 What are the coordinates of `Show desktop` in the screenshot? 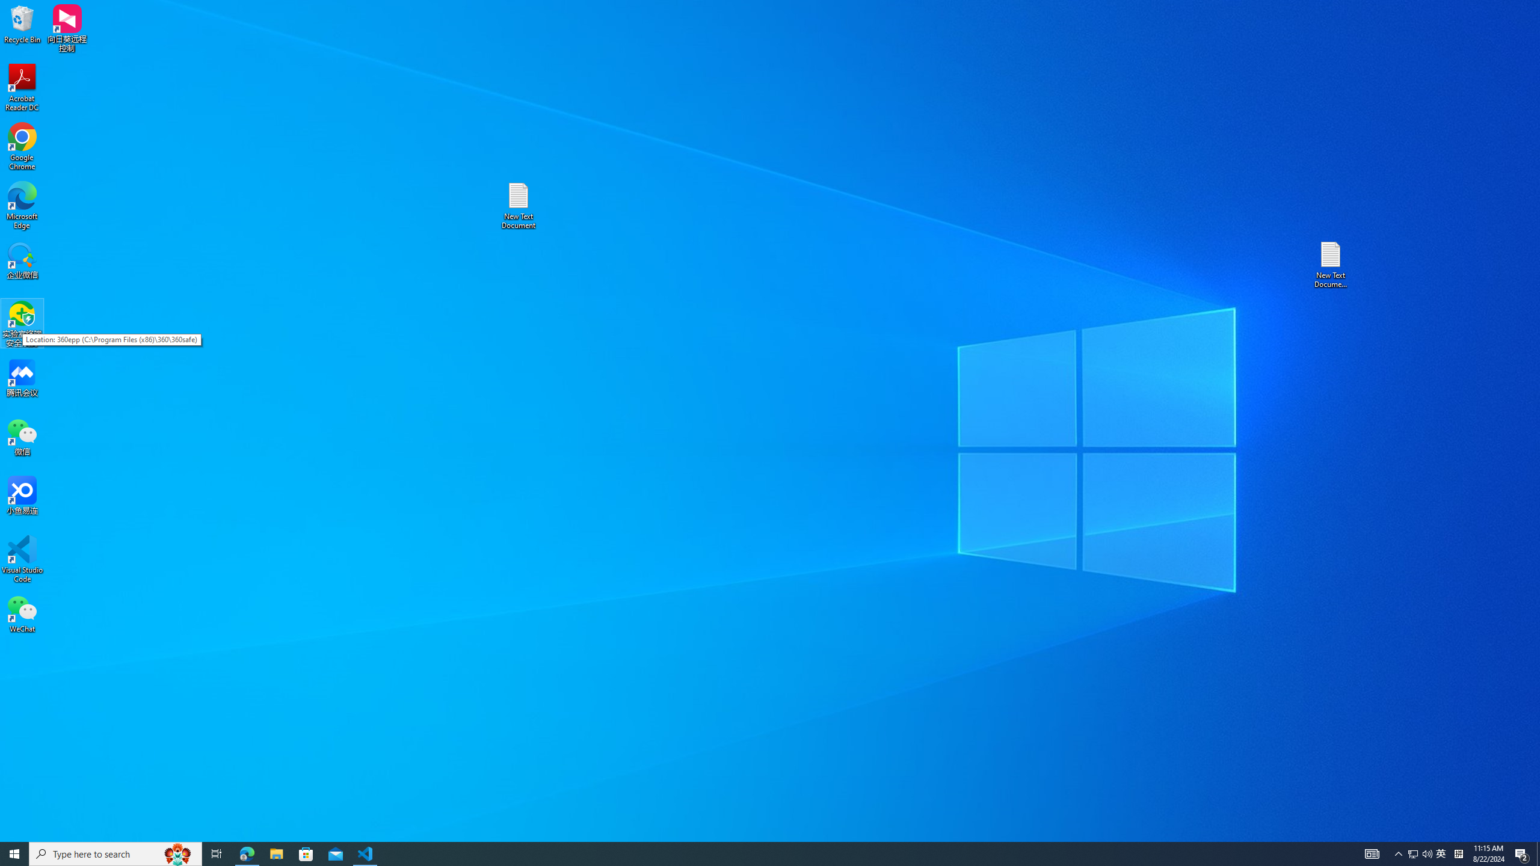 It's located at (1538, 854).